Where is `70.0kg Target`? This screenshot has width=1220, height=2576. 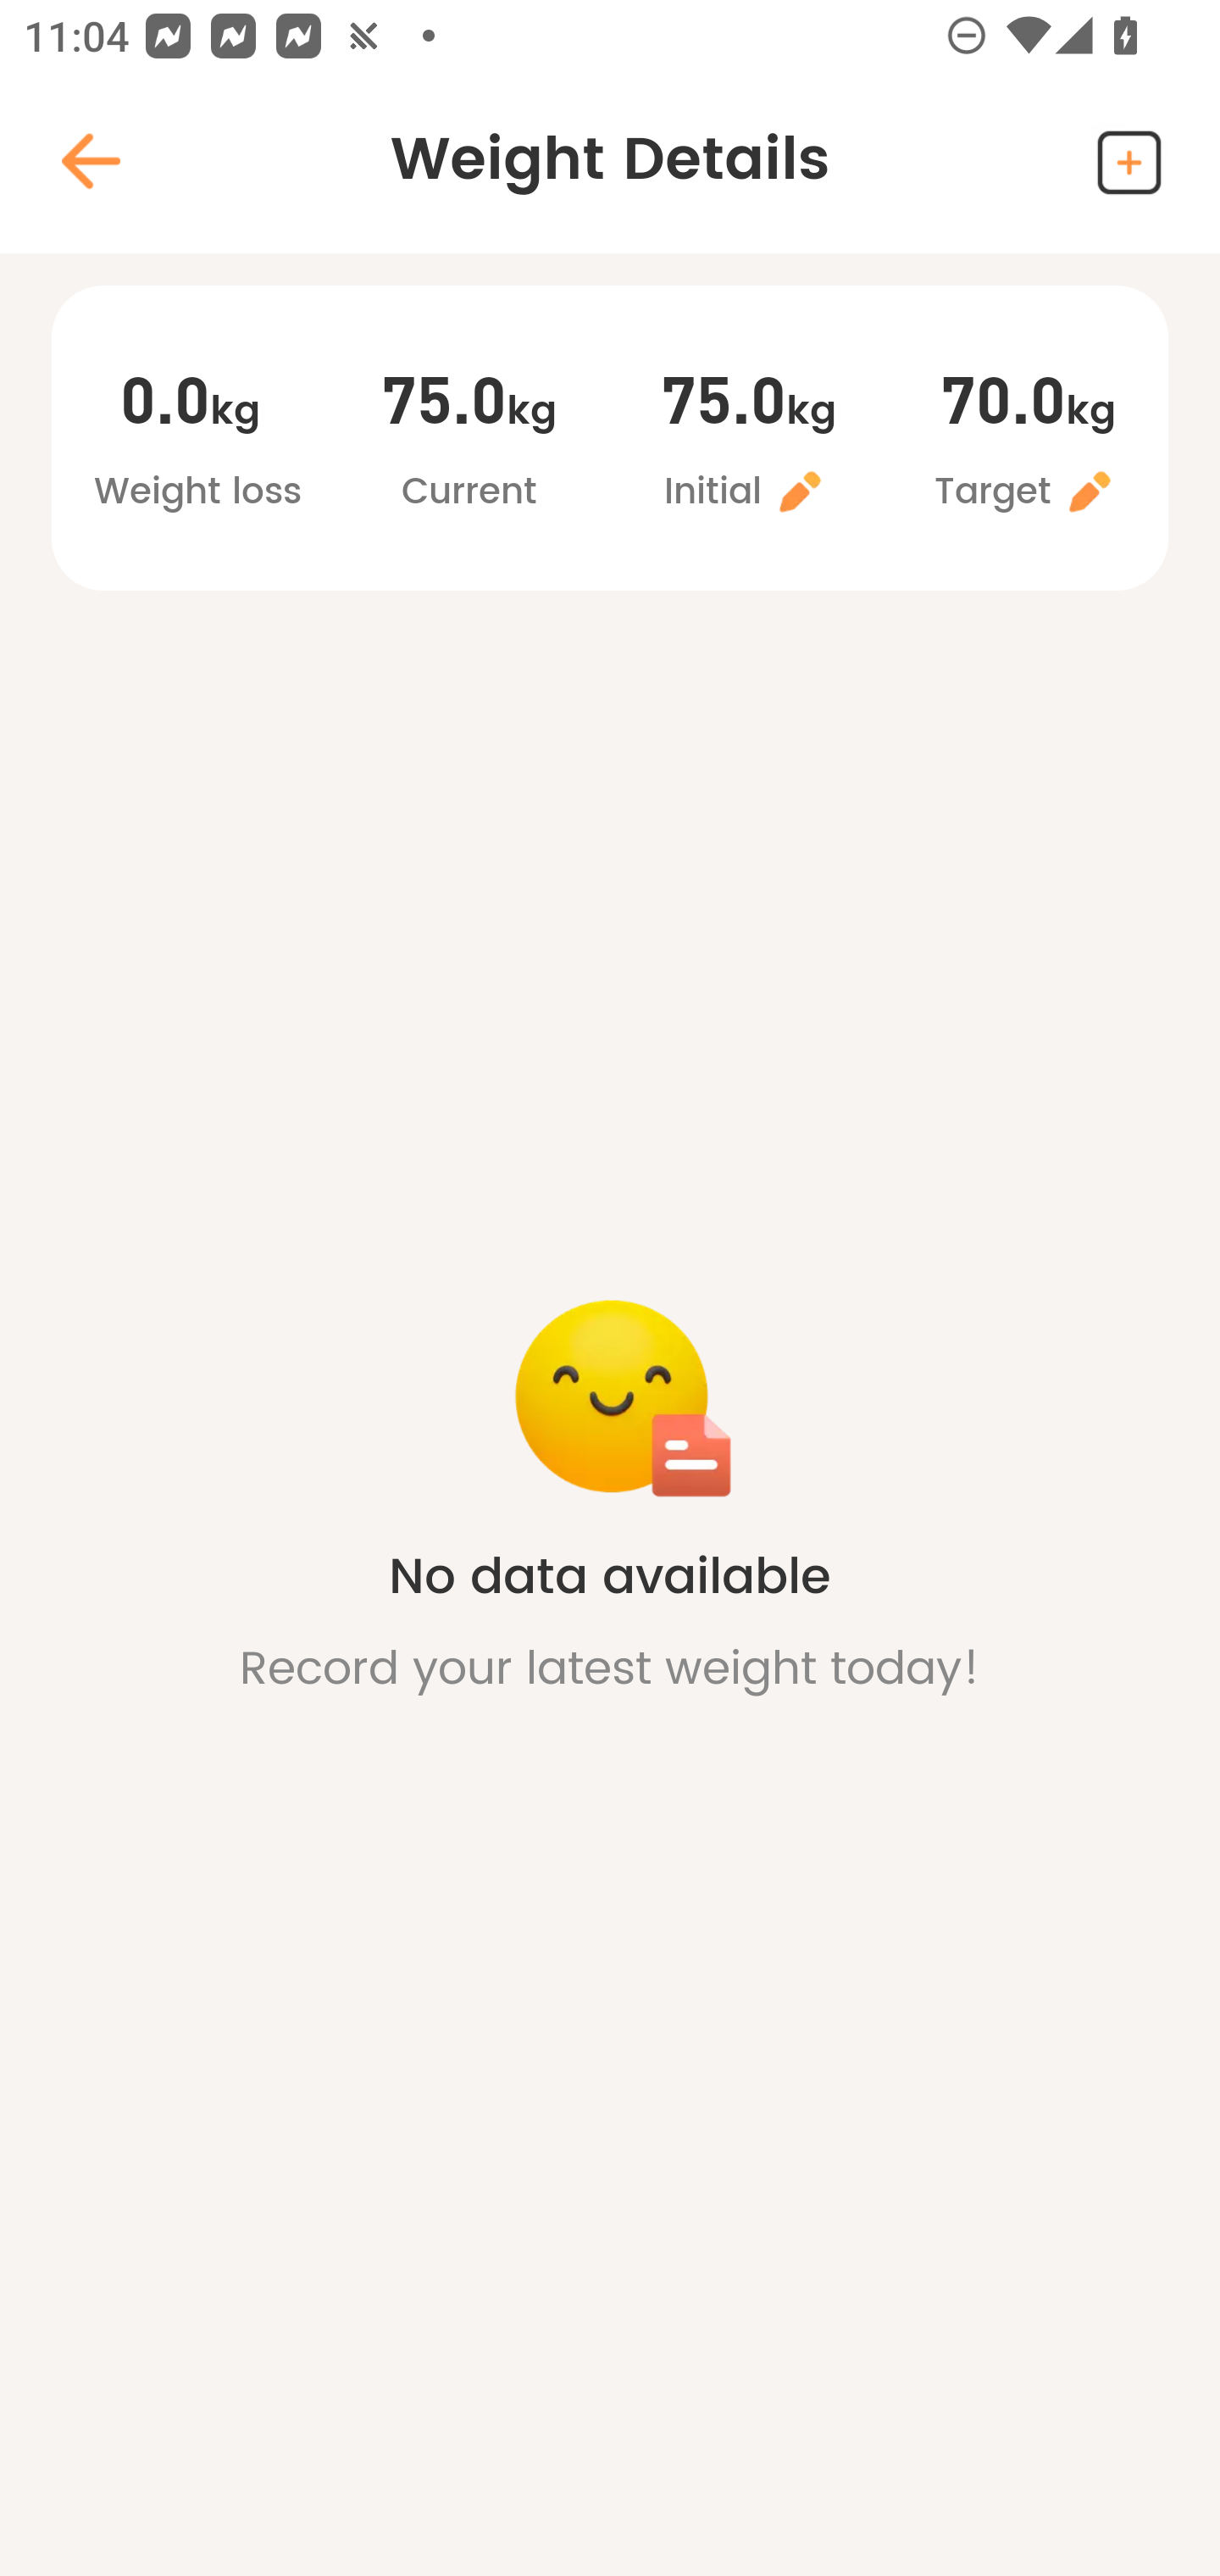 70.0kg Target is located at coordinates (1029, 441).